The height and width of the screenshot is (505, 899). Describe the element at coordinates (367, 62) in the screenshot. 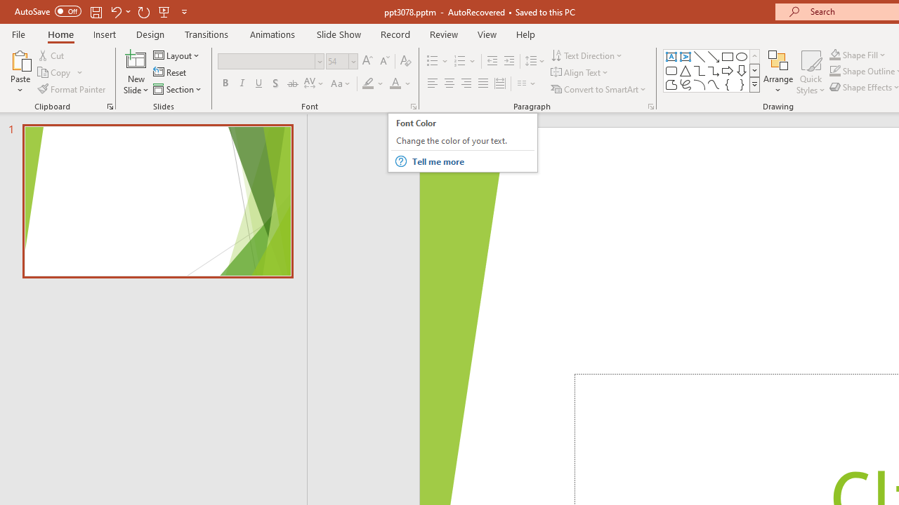

I see `Increase Font Size` at that location.